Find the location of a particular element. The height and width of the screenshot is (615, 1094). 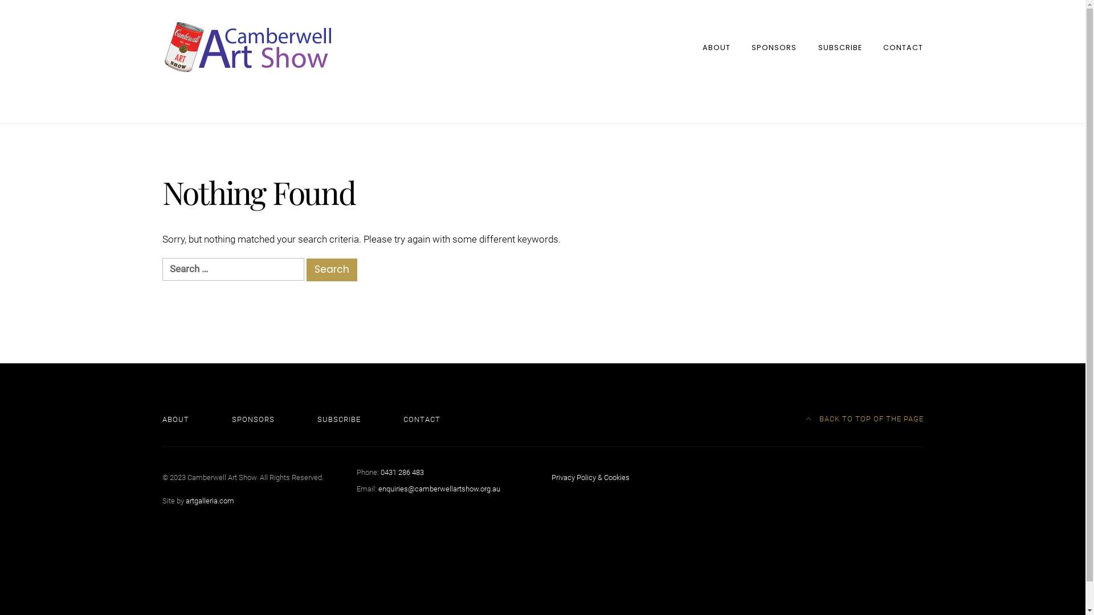

Search is located at coordinates (332, 270).